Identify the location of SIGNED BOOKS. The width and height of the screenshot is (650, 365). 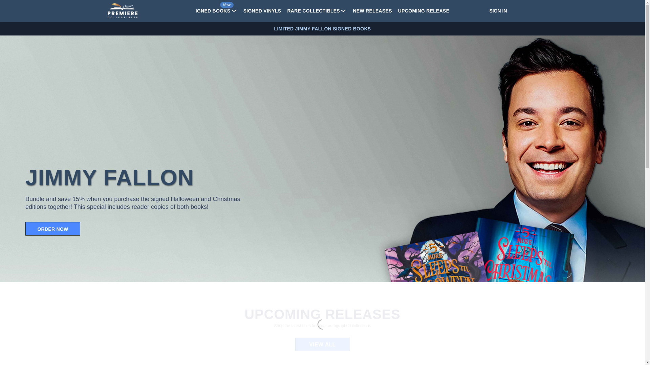
(211, 11).